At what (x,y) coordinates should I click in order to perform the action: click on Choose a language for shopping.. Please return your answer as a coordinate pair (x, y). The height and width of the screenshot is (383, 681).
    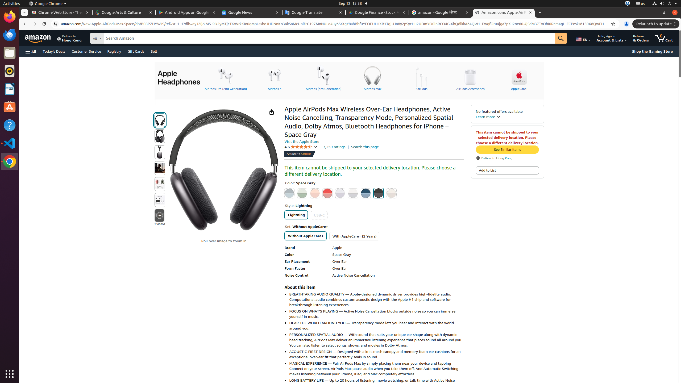
    Looking at the image, I should click on (583, 38).